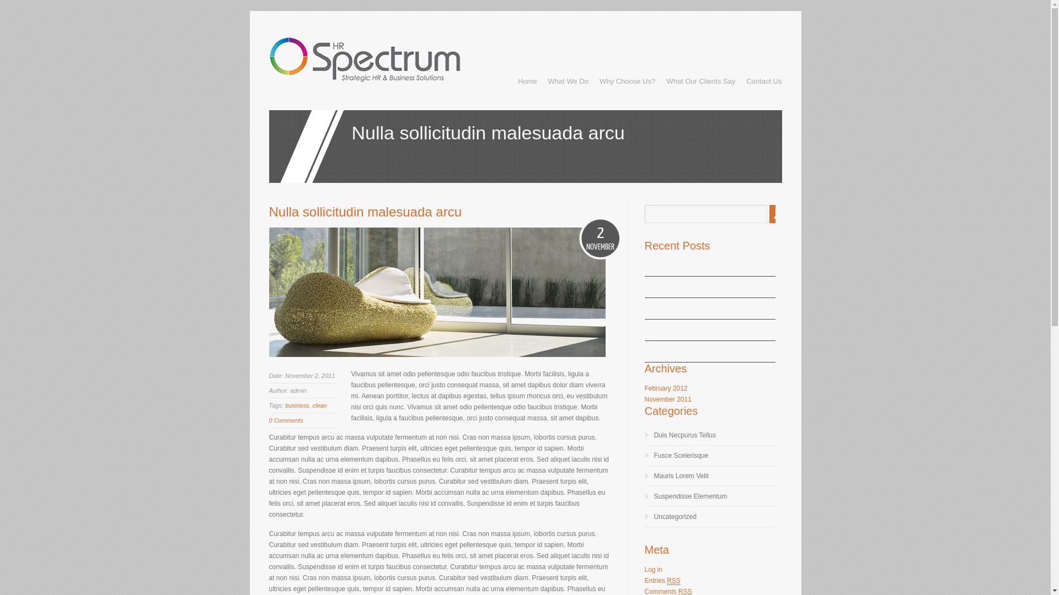 Image resolution: width=1059 pixels, height=595 pixels. Describe the element at coordinates (666, 388) in the screenshot. I see `February 2012` at that location.